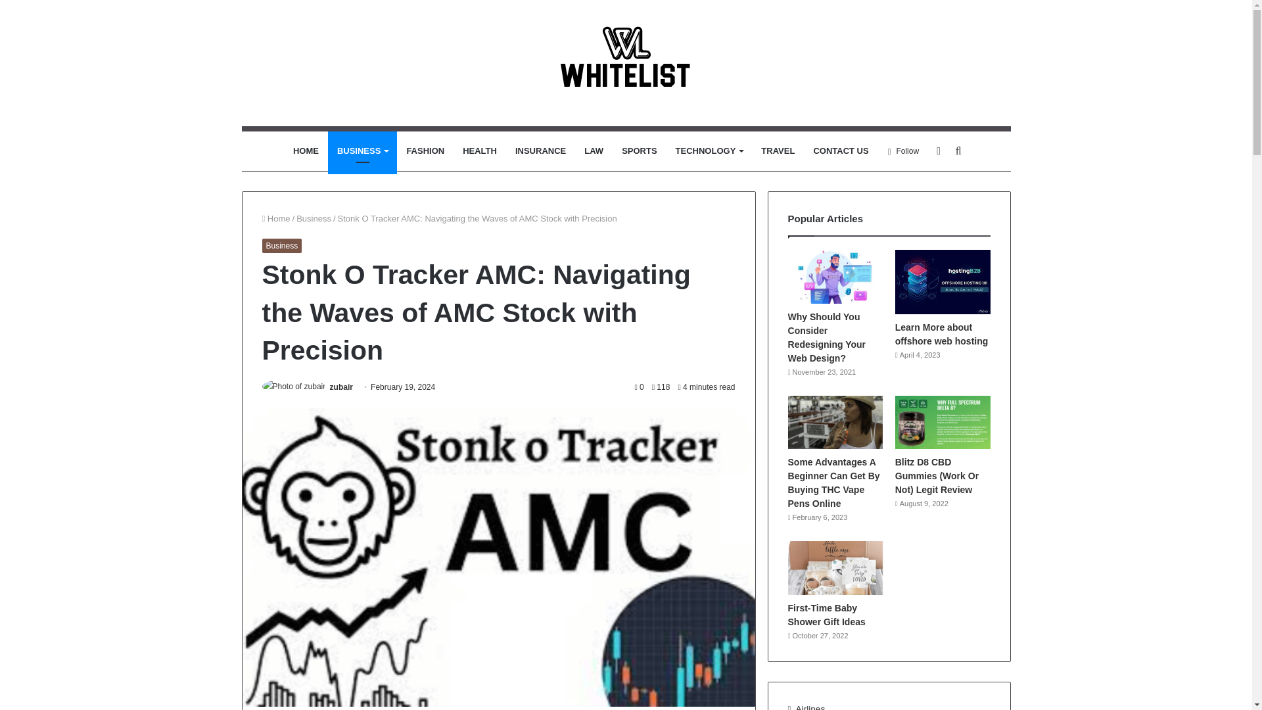 This screenshot has width=1262, height=710. Describe the element at coordinates (275, 218) in the screenshot. I see `Home` at that location.